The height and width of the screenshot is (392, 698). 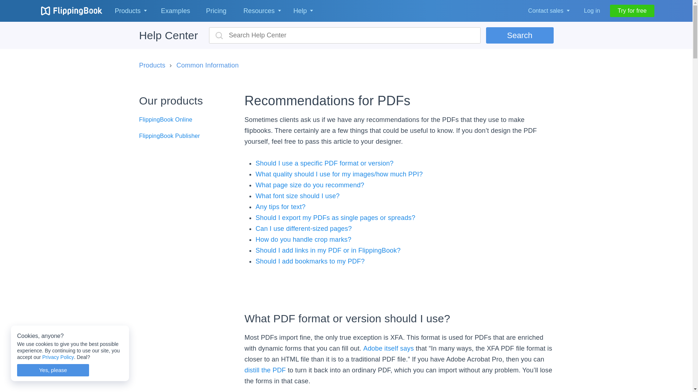 I want to click on Products, so click(x=128, y=11).